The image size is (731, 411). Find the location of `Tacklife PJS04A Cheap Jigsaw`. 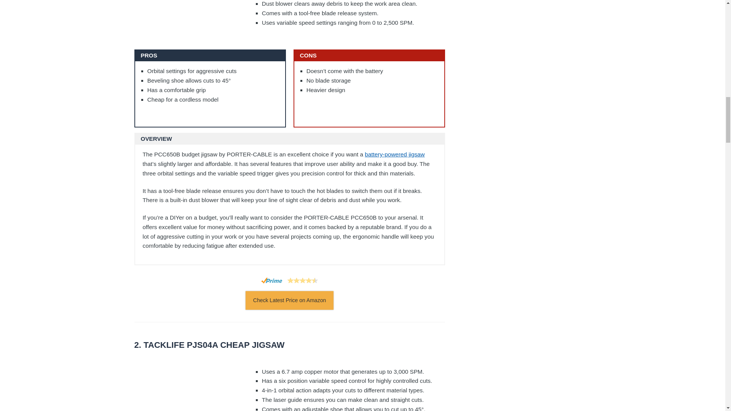

Tacklife PJS04A Cheap Jigsaw is located at coordinates (289, 346).